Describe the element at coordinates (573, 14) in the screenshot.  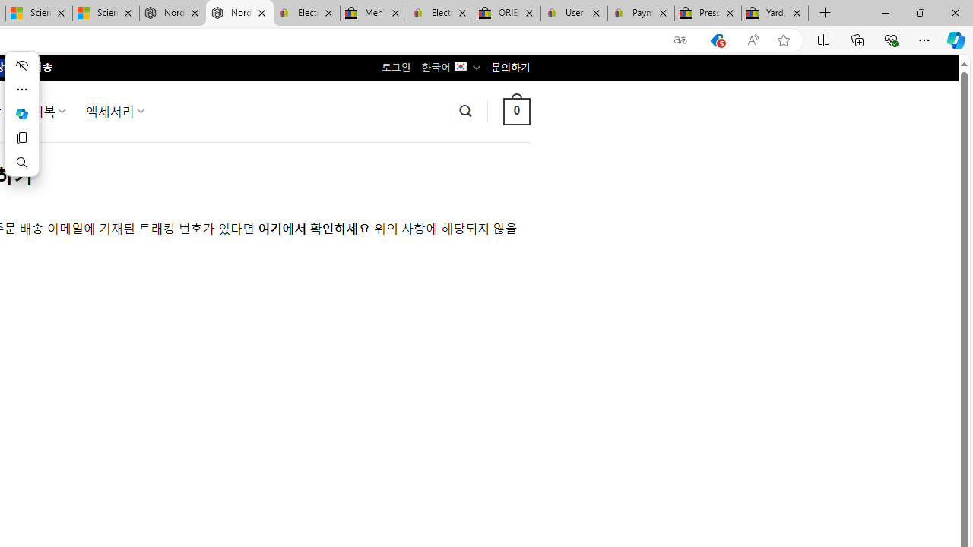
I see `User Privacy Notice | eBay` at that location.